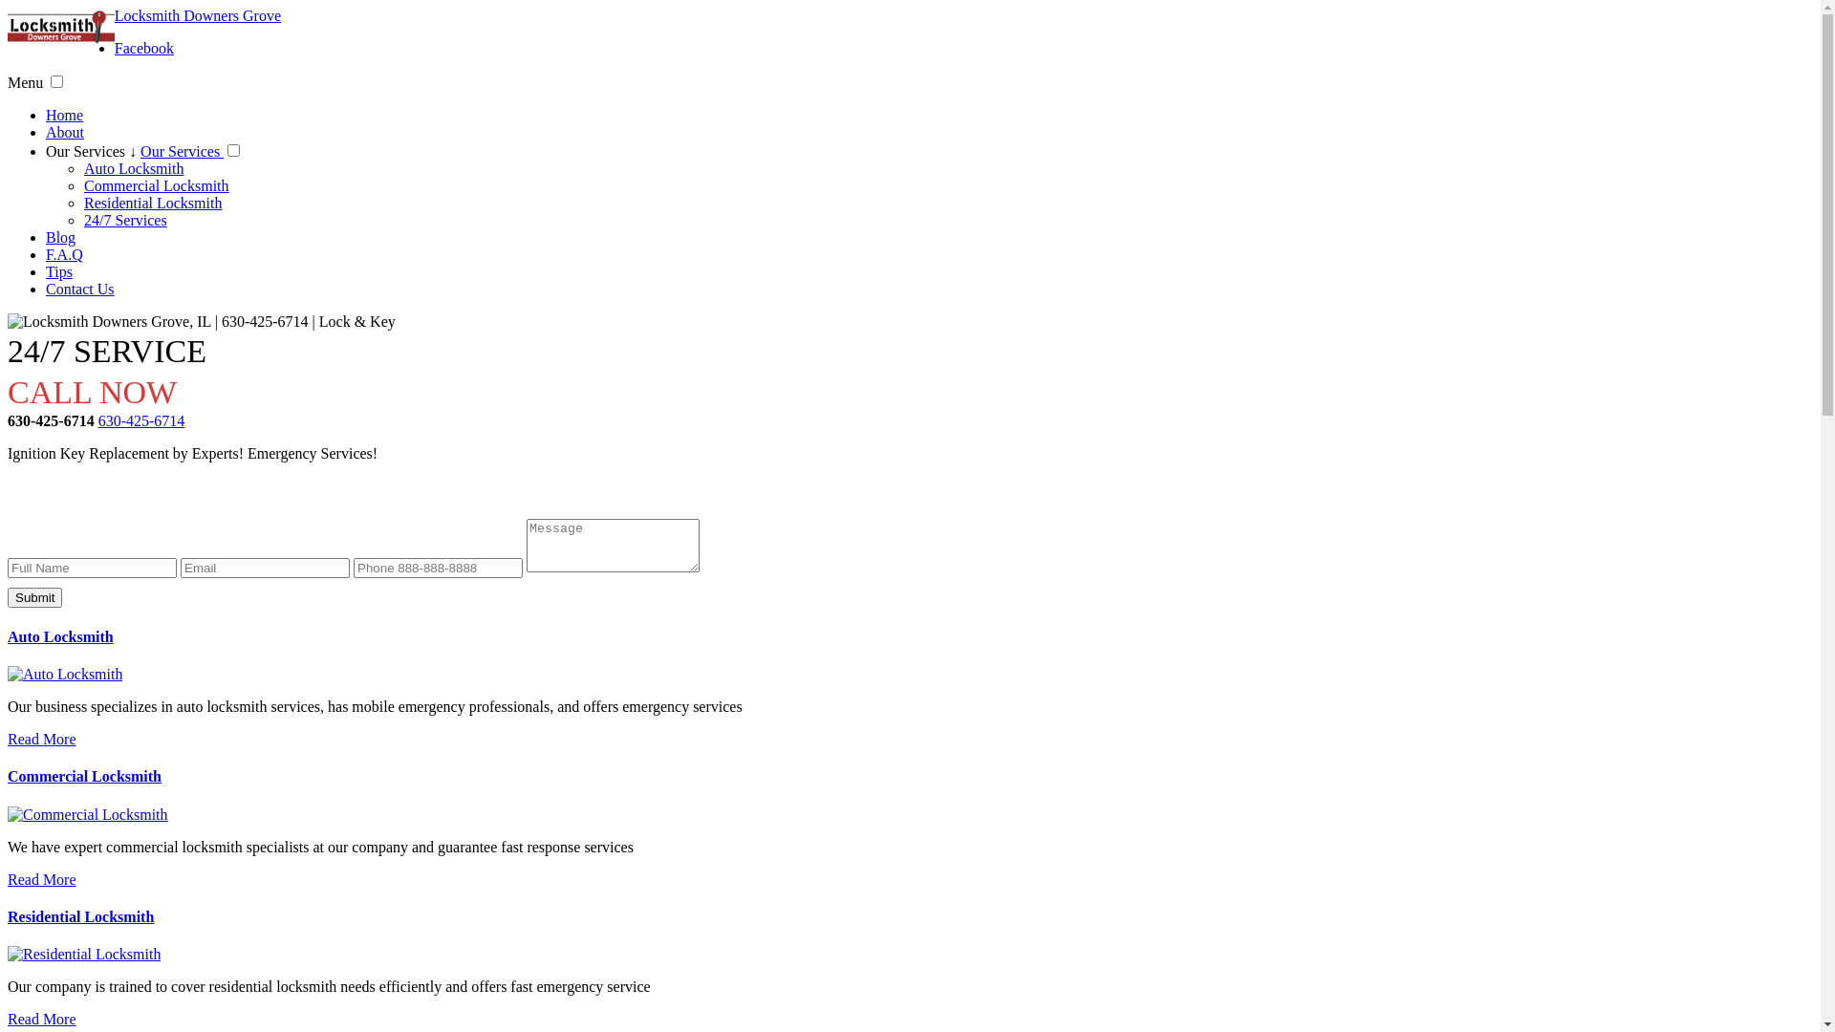  Describe the element at coordinates (126, 220) in the screenshot. I see `24/7 Services` at that location.